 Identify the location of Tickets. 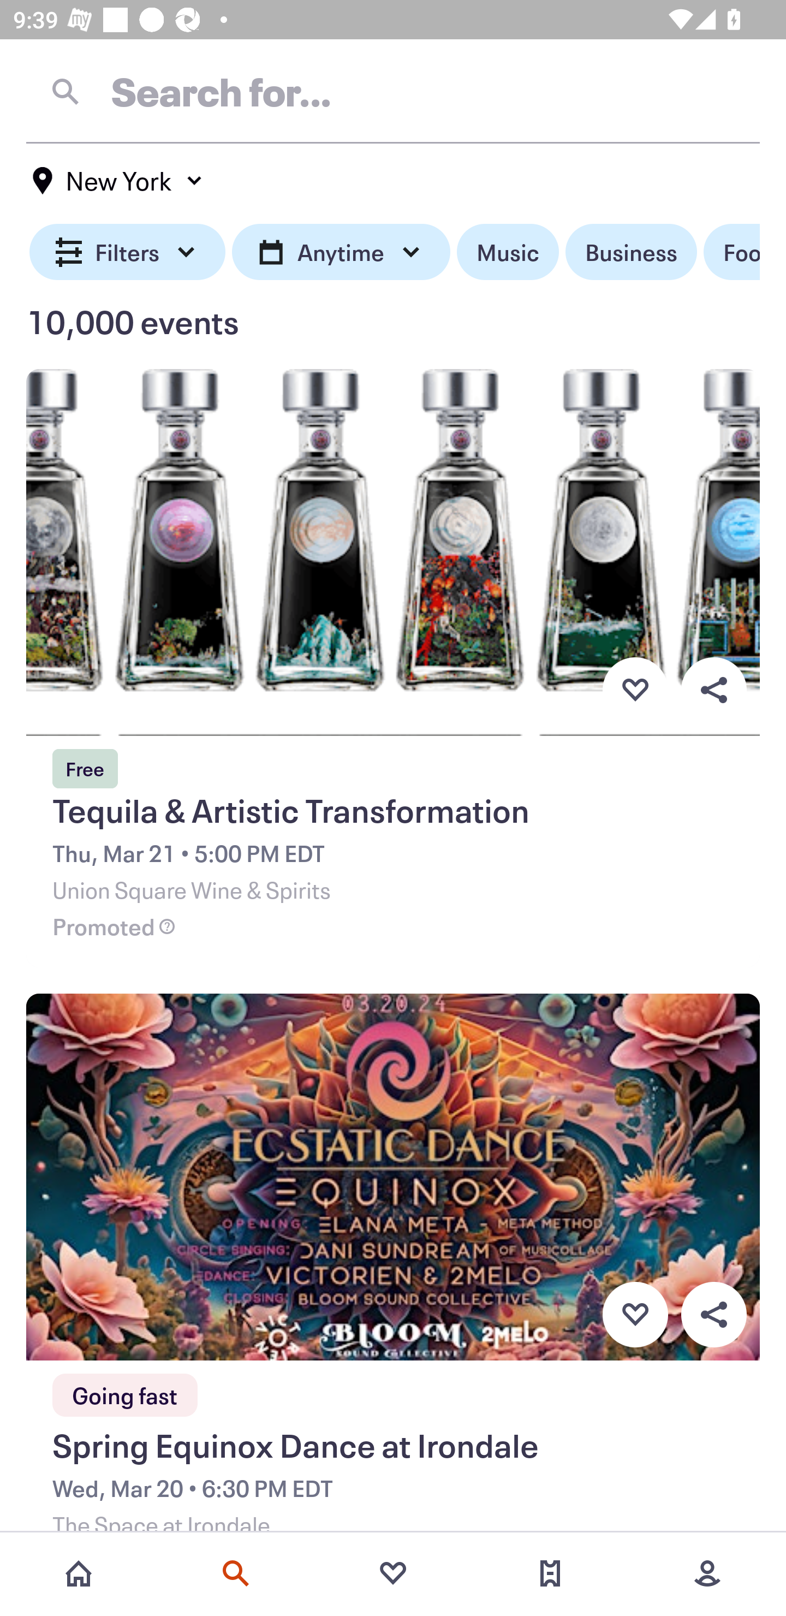
(550, 1573).